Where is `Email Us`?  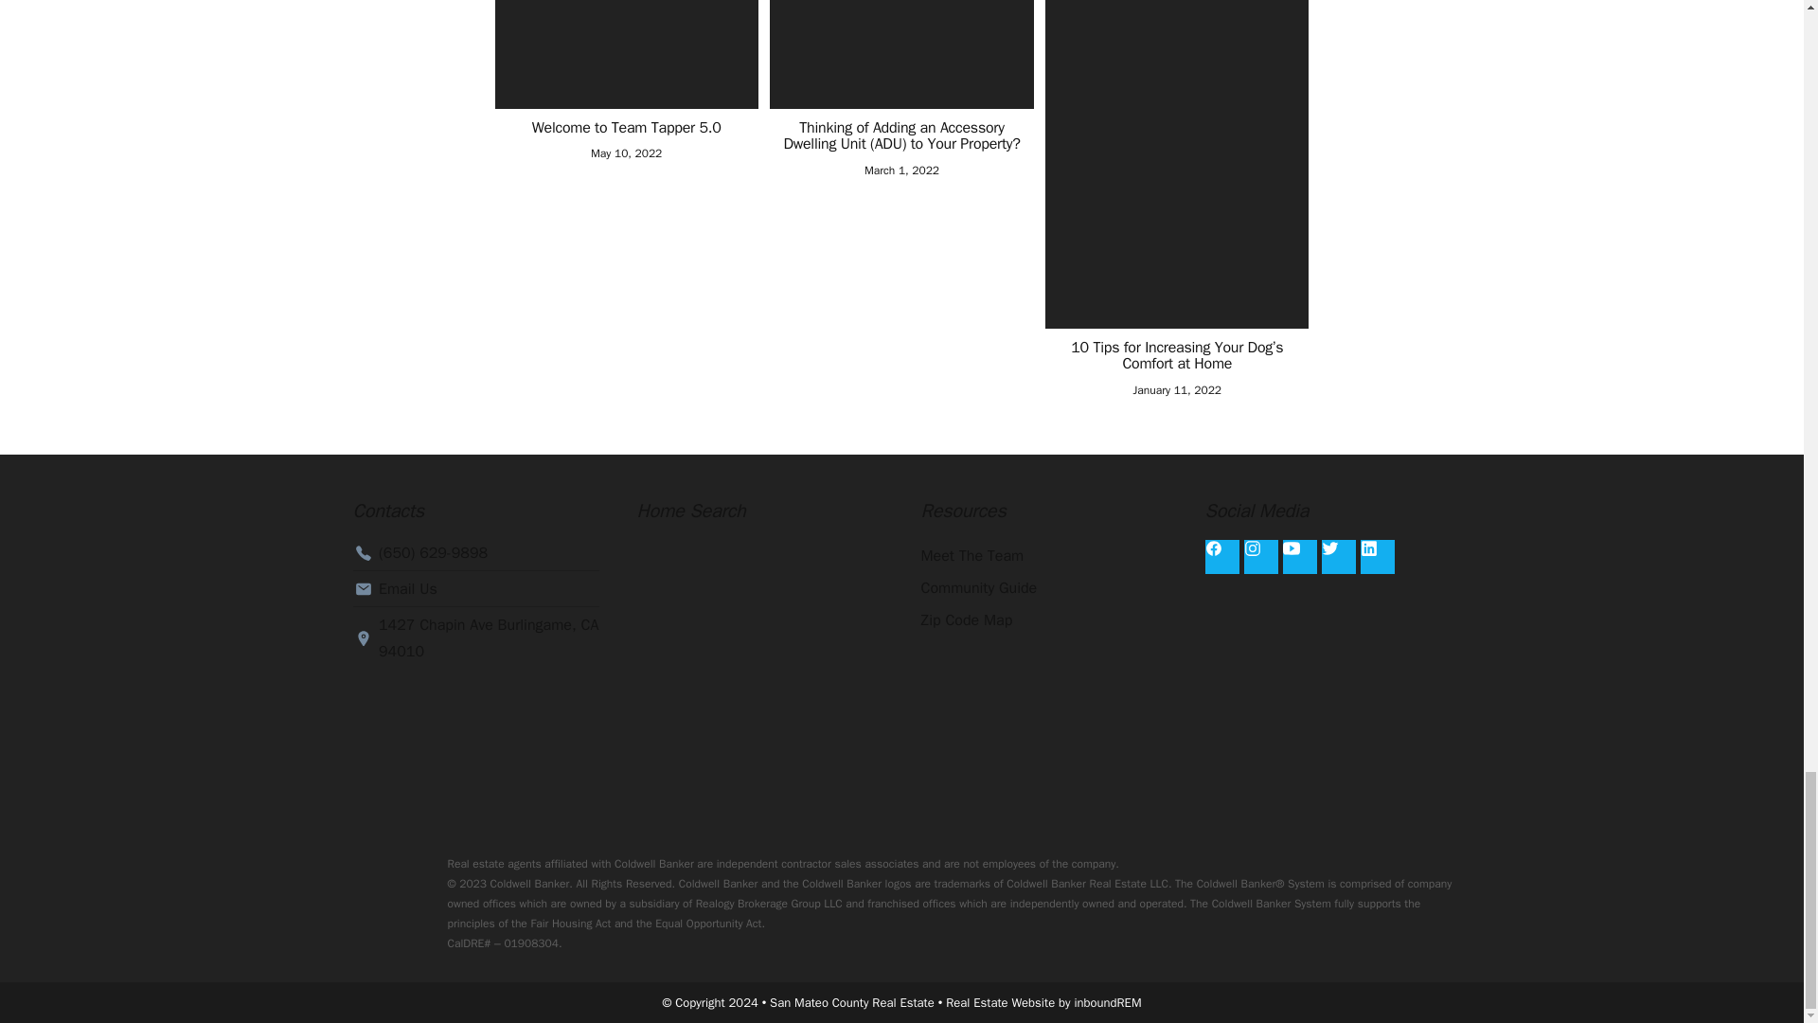 Email Us is located at coordinates (475, 589).